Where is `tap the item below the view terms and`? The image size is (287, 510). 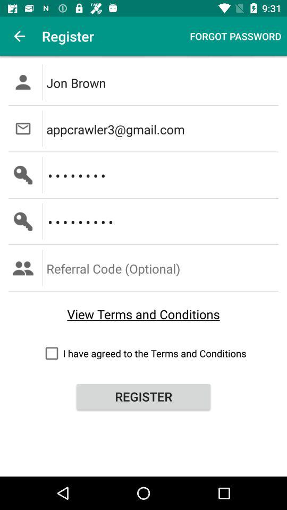 tap the item below the view terms and is located at coordinates (143, 353).